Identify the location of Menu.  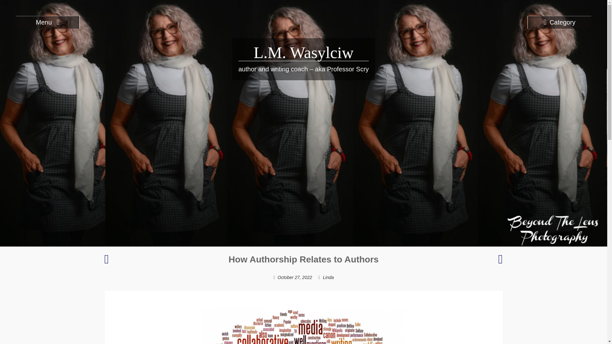
(47, 22).